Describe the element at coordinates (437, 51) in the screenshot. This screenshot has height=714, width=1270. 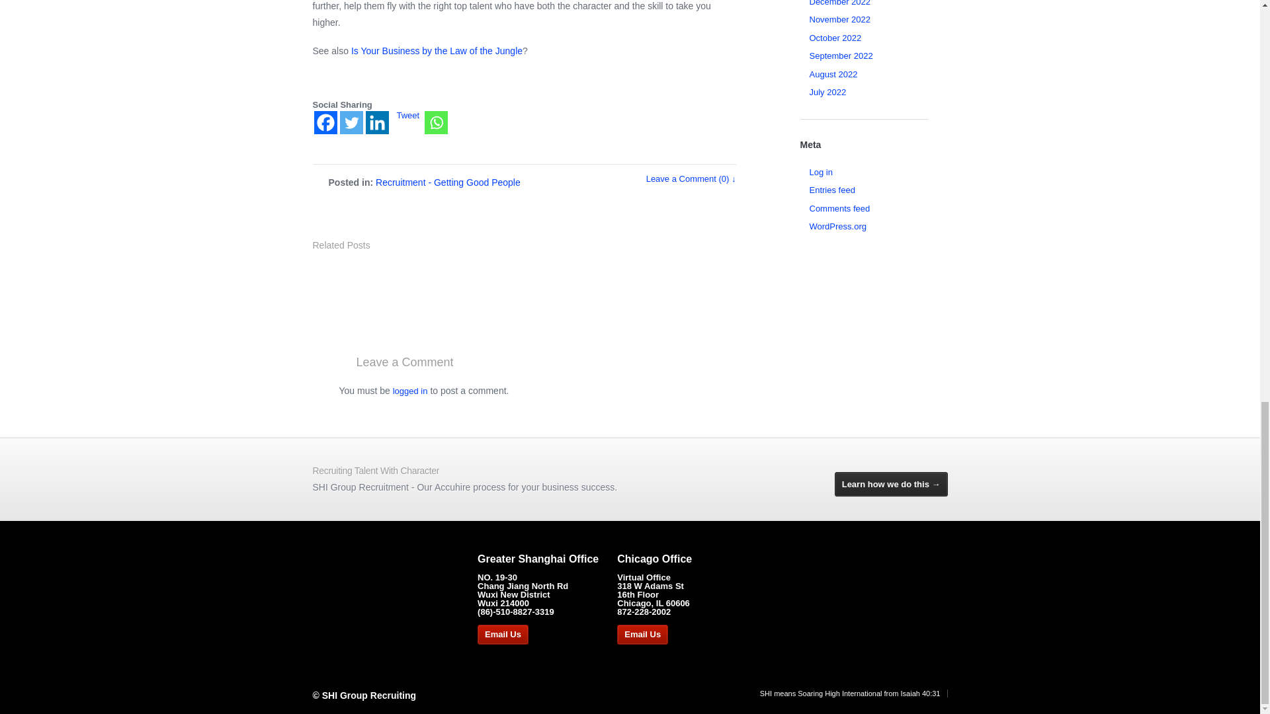
I see `Is Your Business by the Law of the Jungle` at that location.